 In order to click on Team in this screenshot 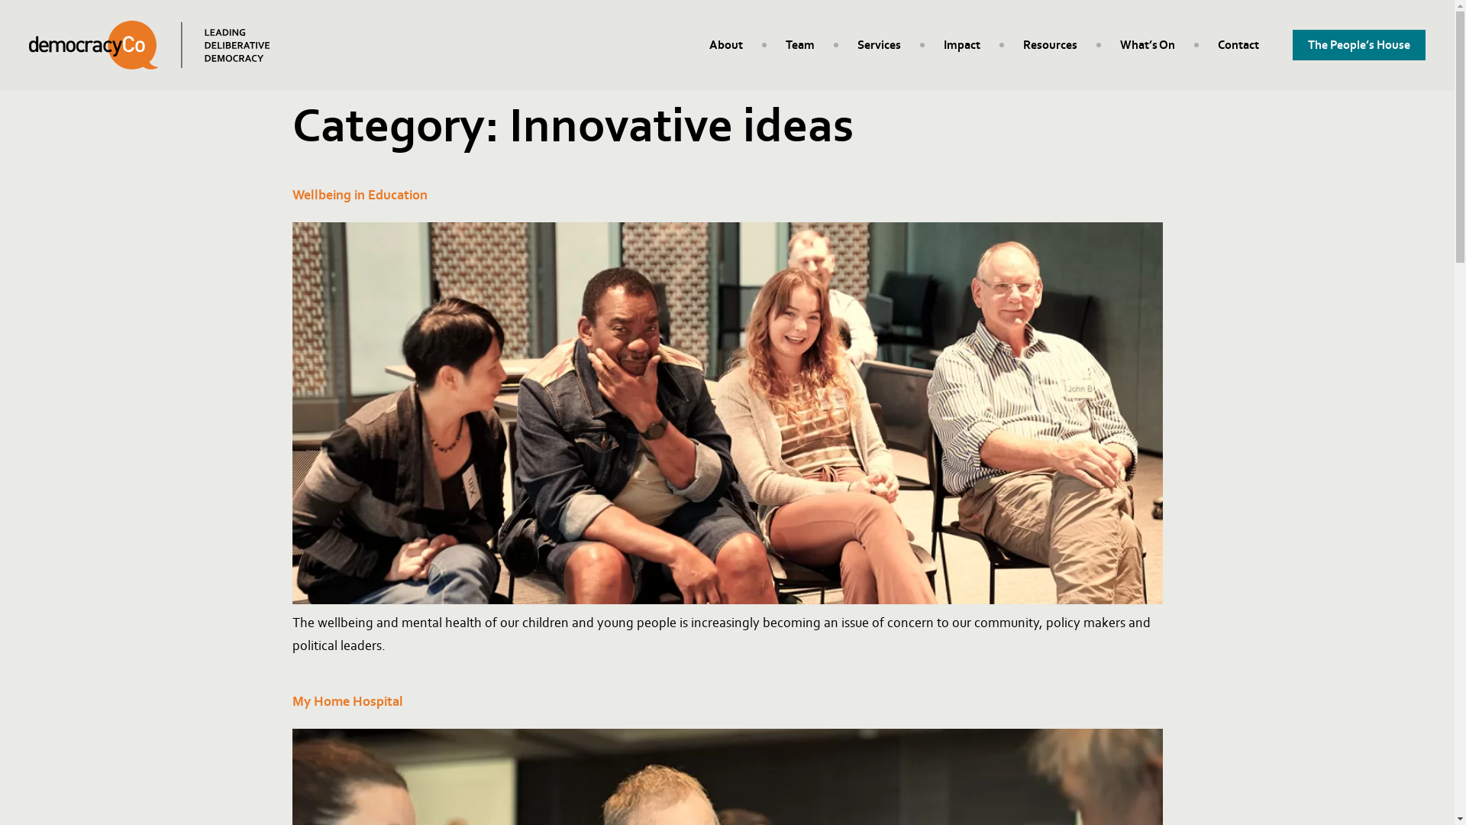, I will do `click(800, 44)`.